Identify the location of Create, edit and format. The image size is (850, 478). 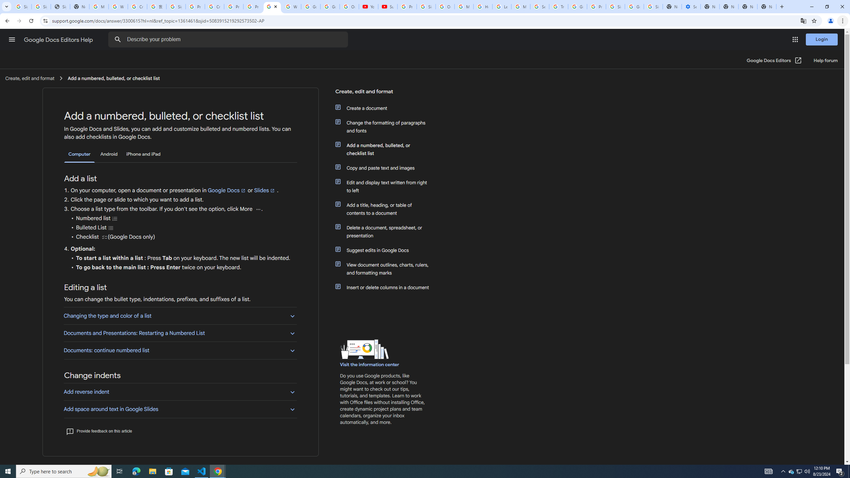
(383, 94).